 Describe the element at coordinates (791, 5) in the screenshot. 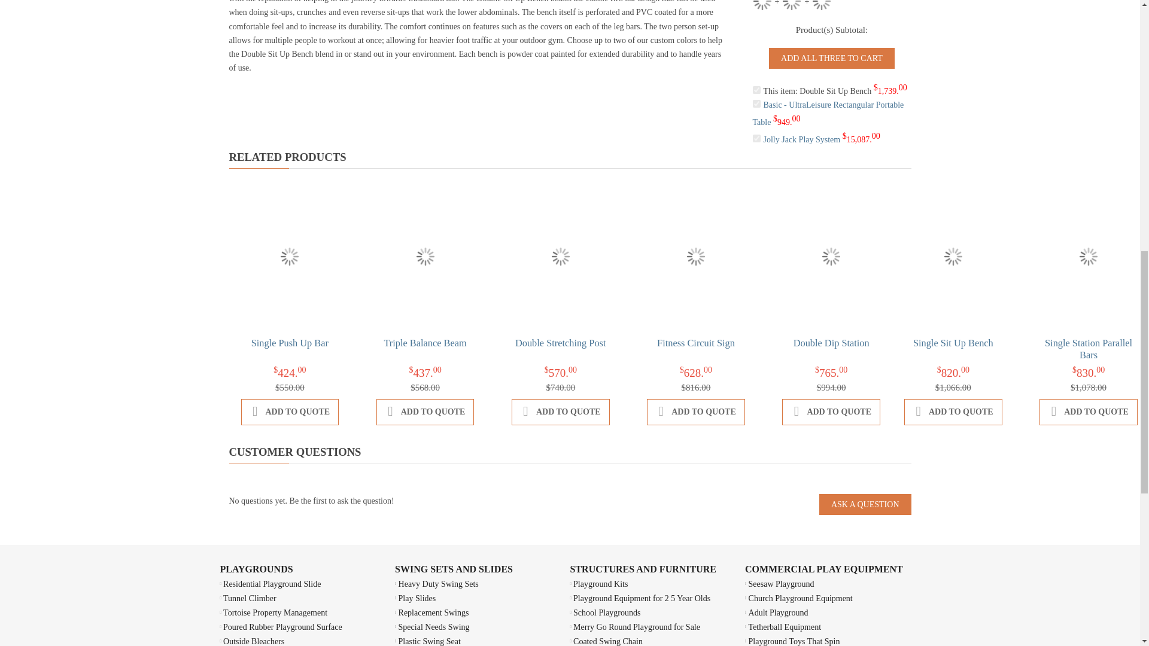

I see `Basic - UltraLeisure Rectangular Portable Table` at that location.